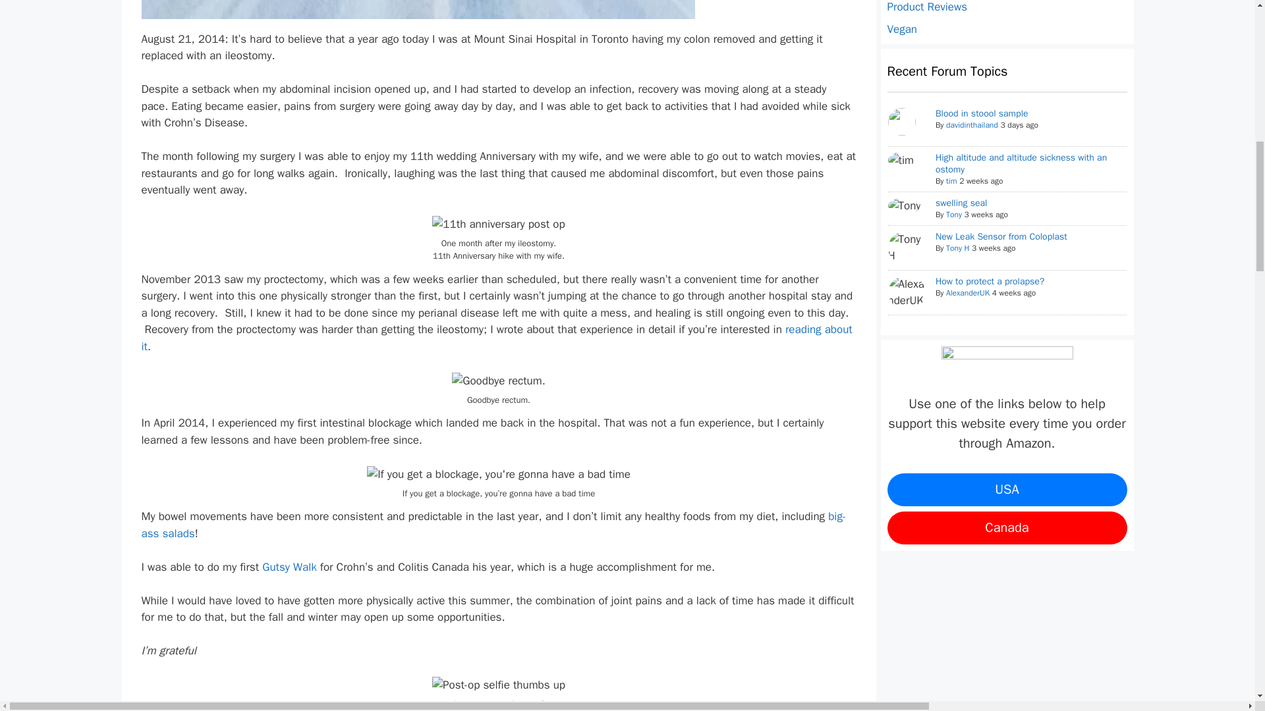 This screenshot has width=1265, height=711. I want to click on tim, so click(900, 161).